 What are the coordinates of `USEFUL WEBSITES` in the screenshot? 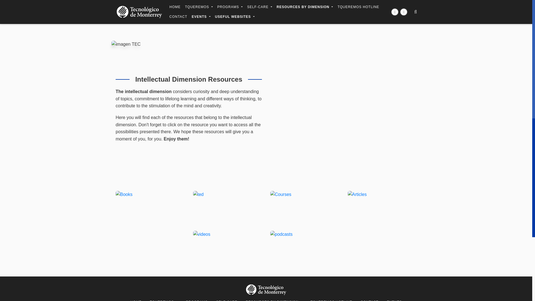 It's located at (235, 17).